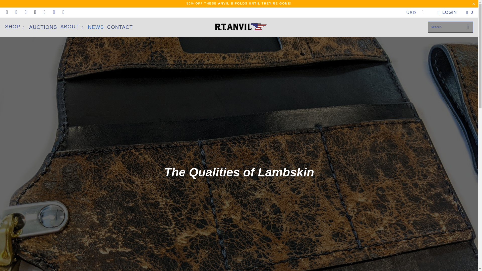  Describe the element at coordinates (35, 12) in the screenshot. I see `Anvil Customs on Pinterest` at that location.